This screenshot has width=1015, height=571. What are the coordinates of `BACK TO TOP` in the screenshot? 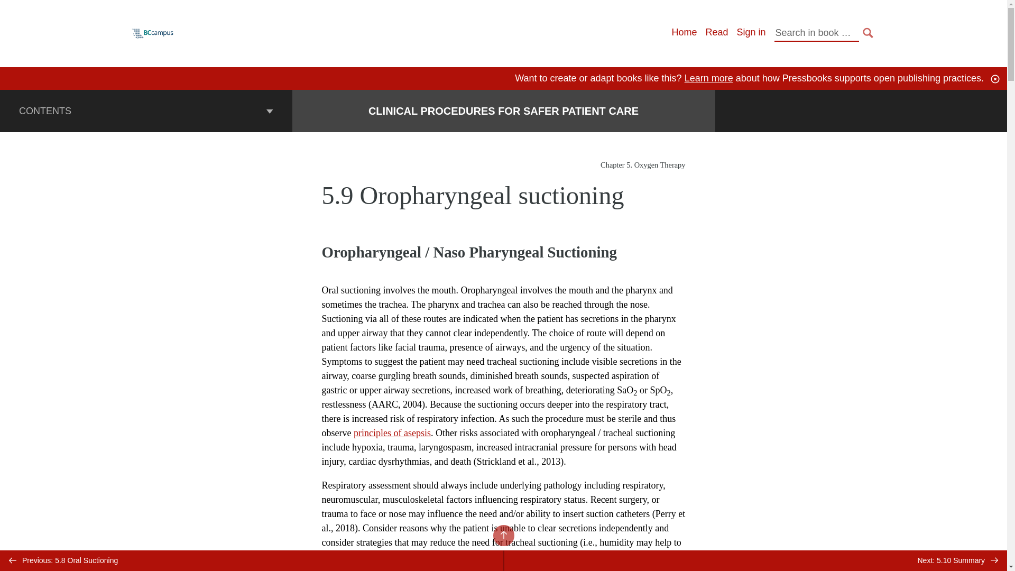 It's located at (503, 535).